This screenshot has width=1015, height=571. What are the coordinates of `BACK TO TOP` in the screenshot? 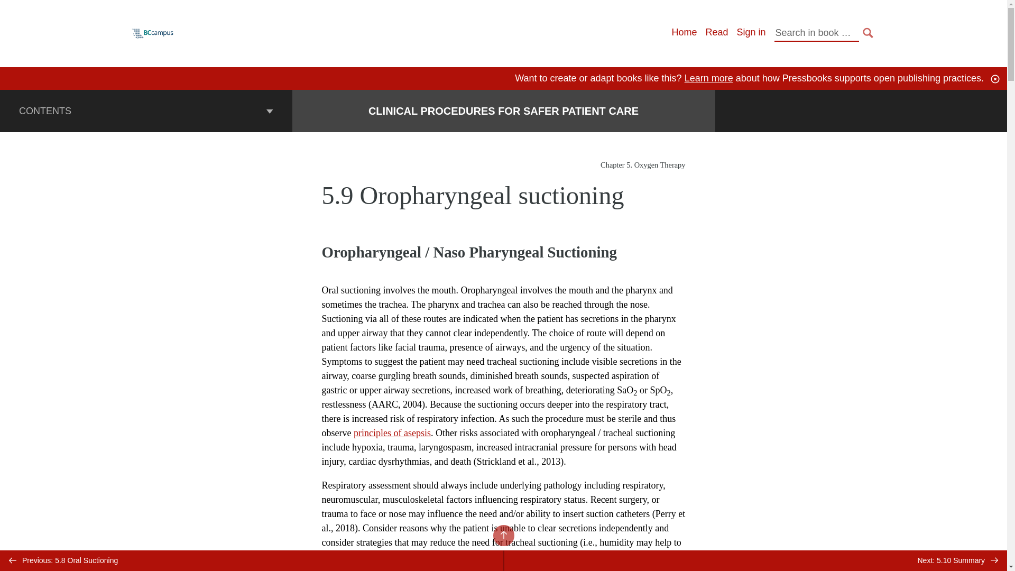 It's located at (503, 535).